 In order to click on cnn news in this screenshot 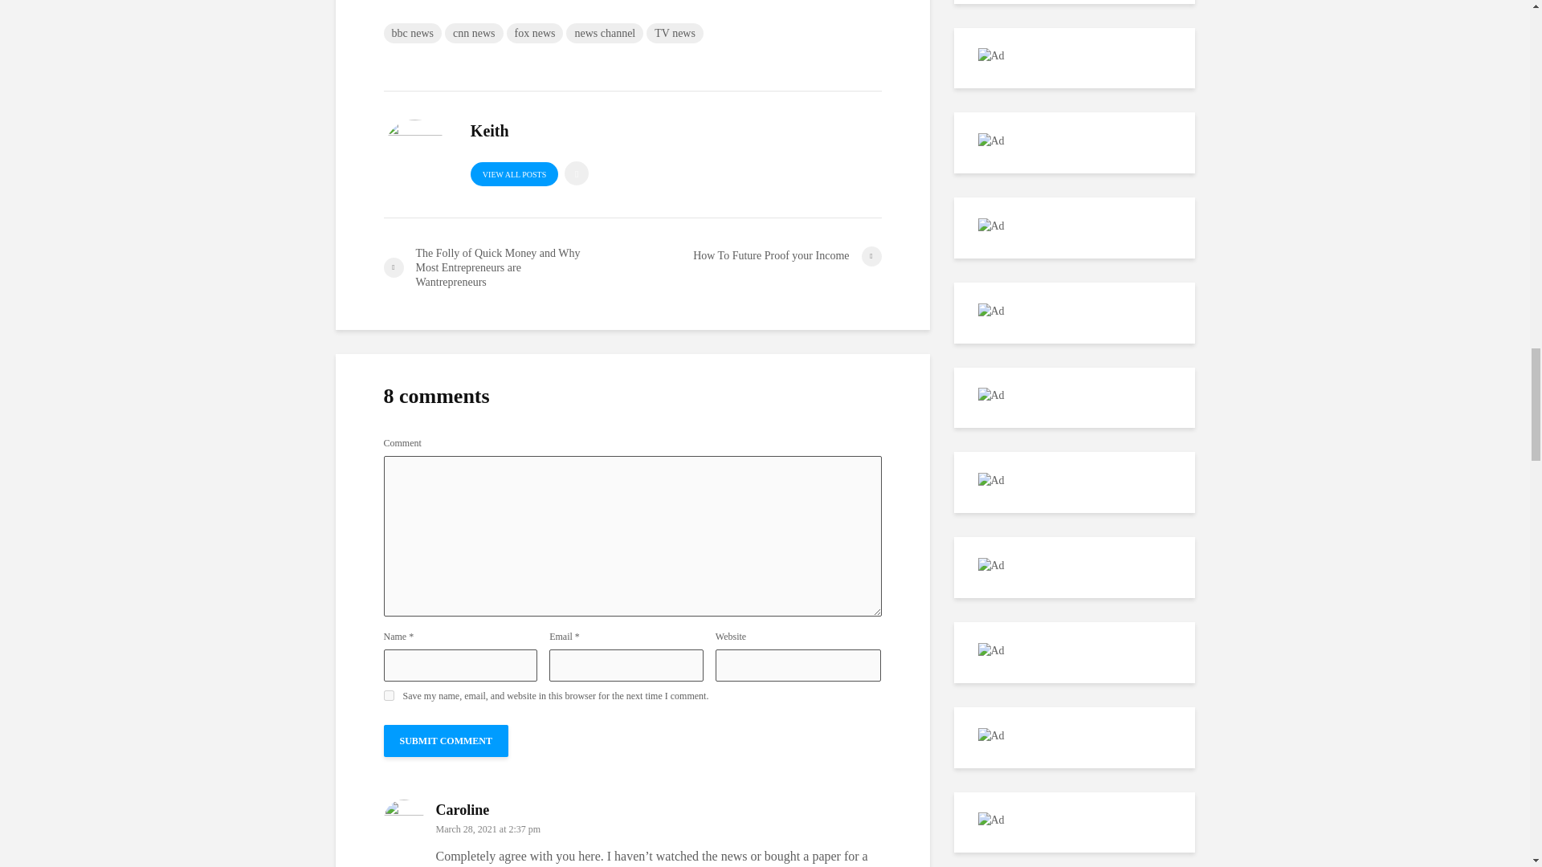, I will do `click(474, 34)`.